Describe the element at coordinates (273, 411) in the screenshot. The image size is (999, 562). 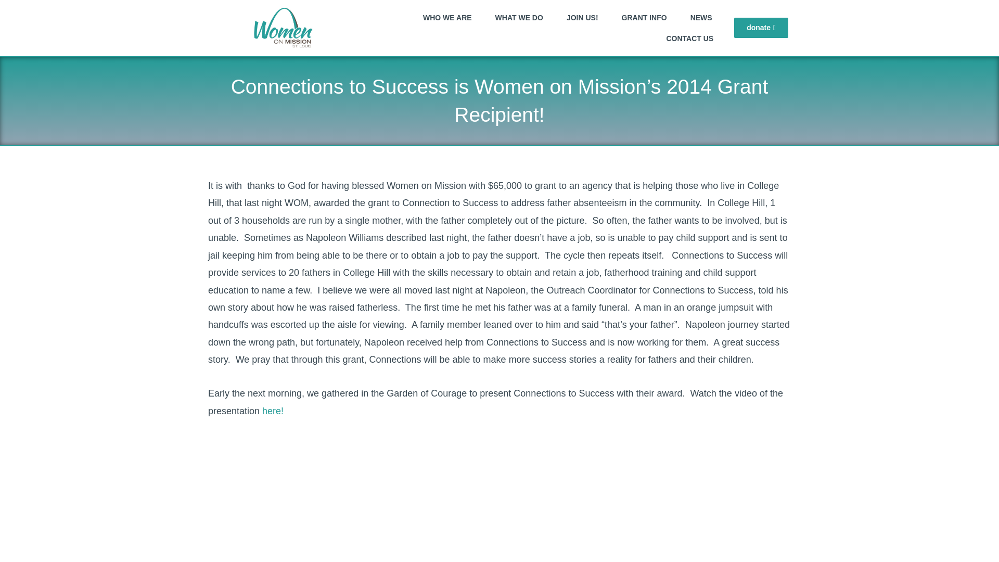
I see `here!` at that location.